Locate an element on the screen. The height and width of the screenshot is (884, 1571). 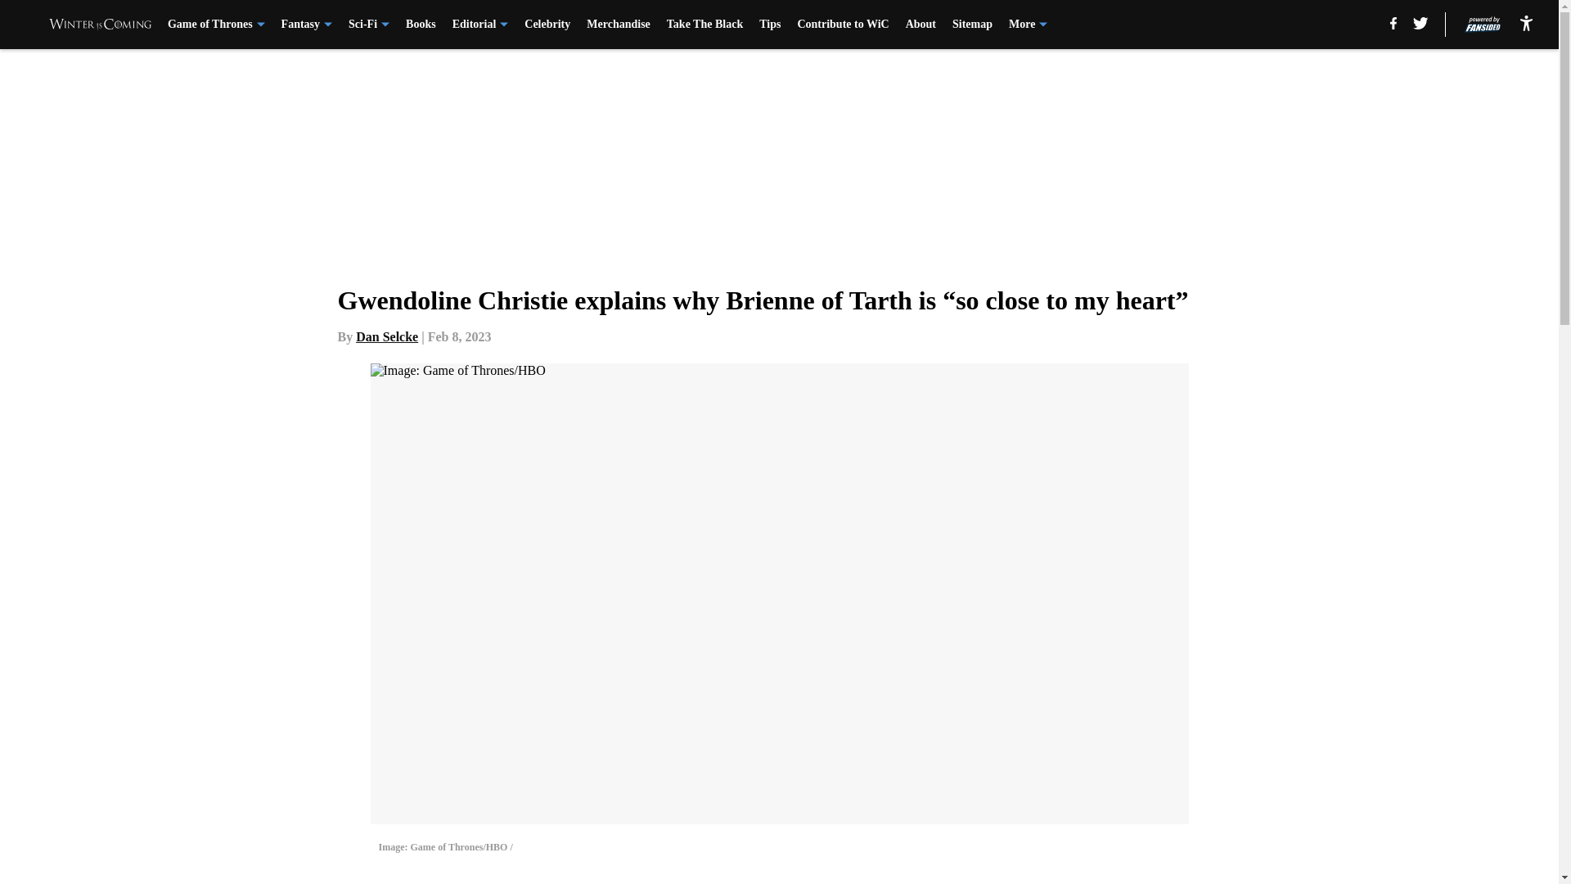
Sci-Fi is located at coordinates (369, 25).